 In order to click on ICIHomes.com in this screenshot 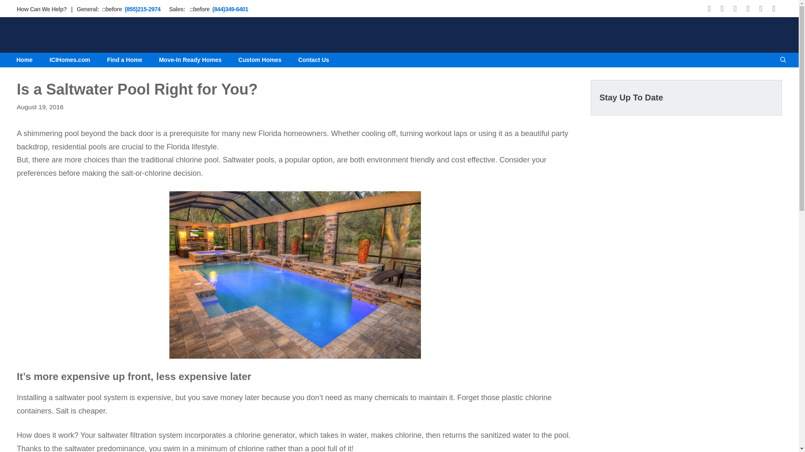, I will do `click(70, 60)`.